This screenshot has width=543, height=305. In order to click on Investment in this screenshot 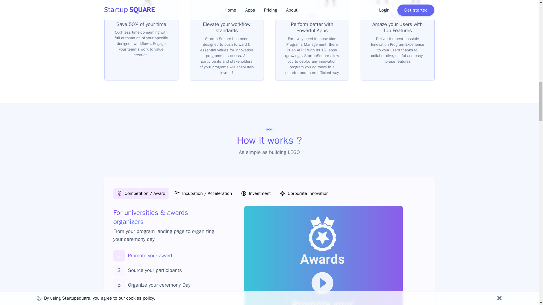, I will do `click(256, 193)`.